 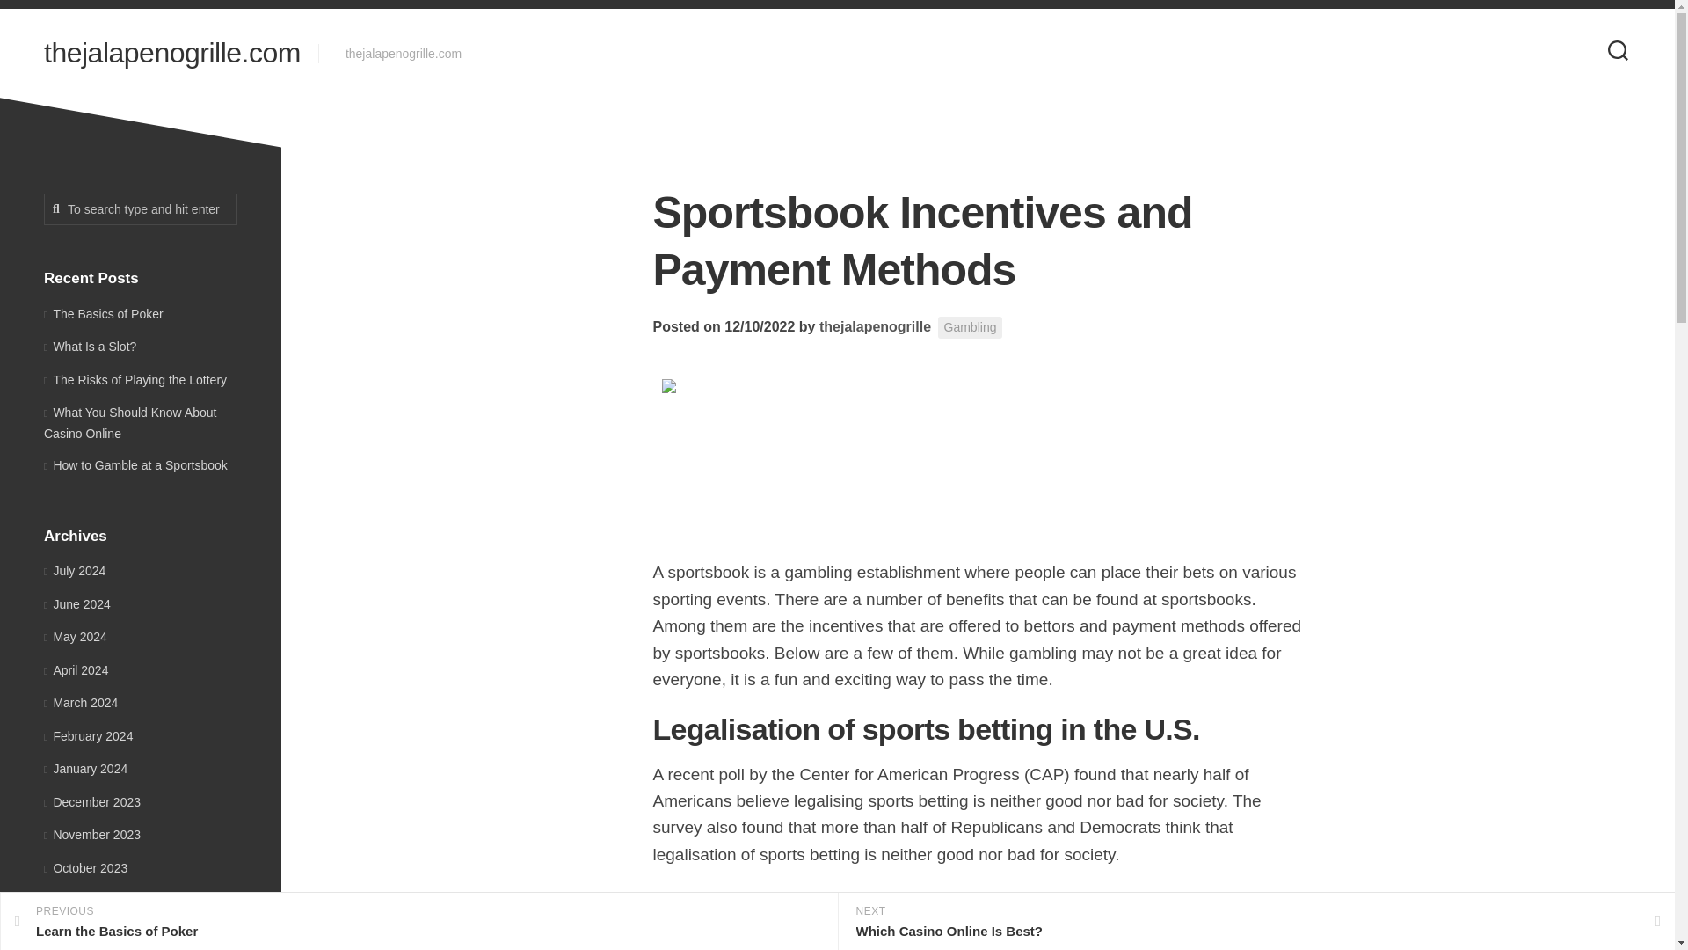 What do you see at coordinates (971, 327) in the screenshot?
I see `August 2023` at bounding box center [971, 327].